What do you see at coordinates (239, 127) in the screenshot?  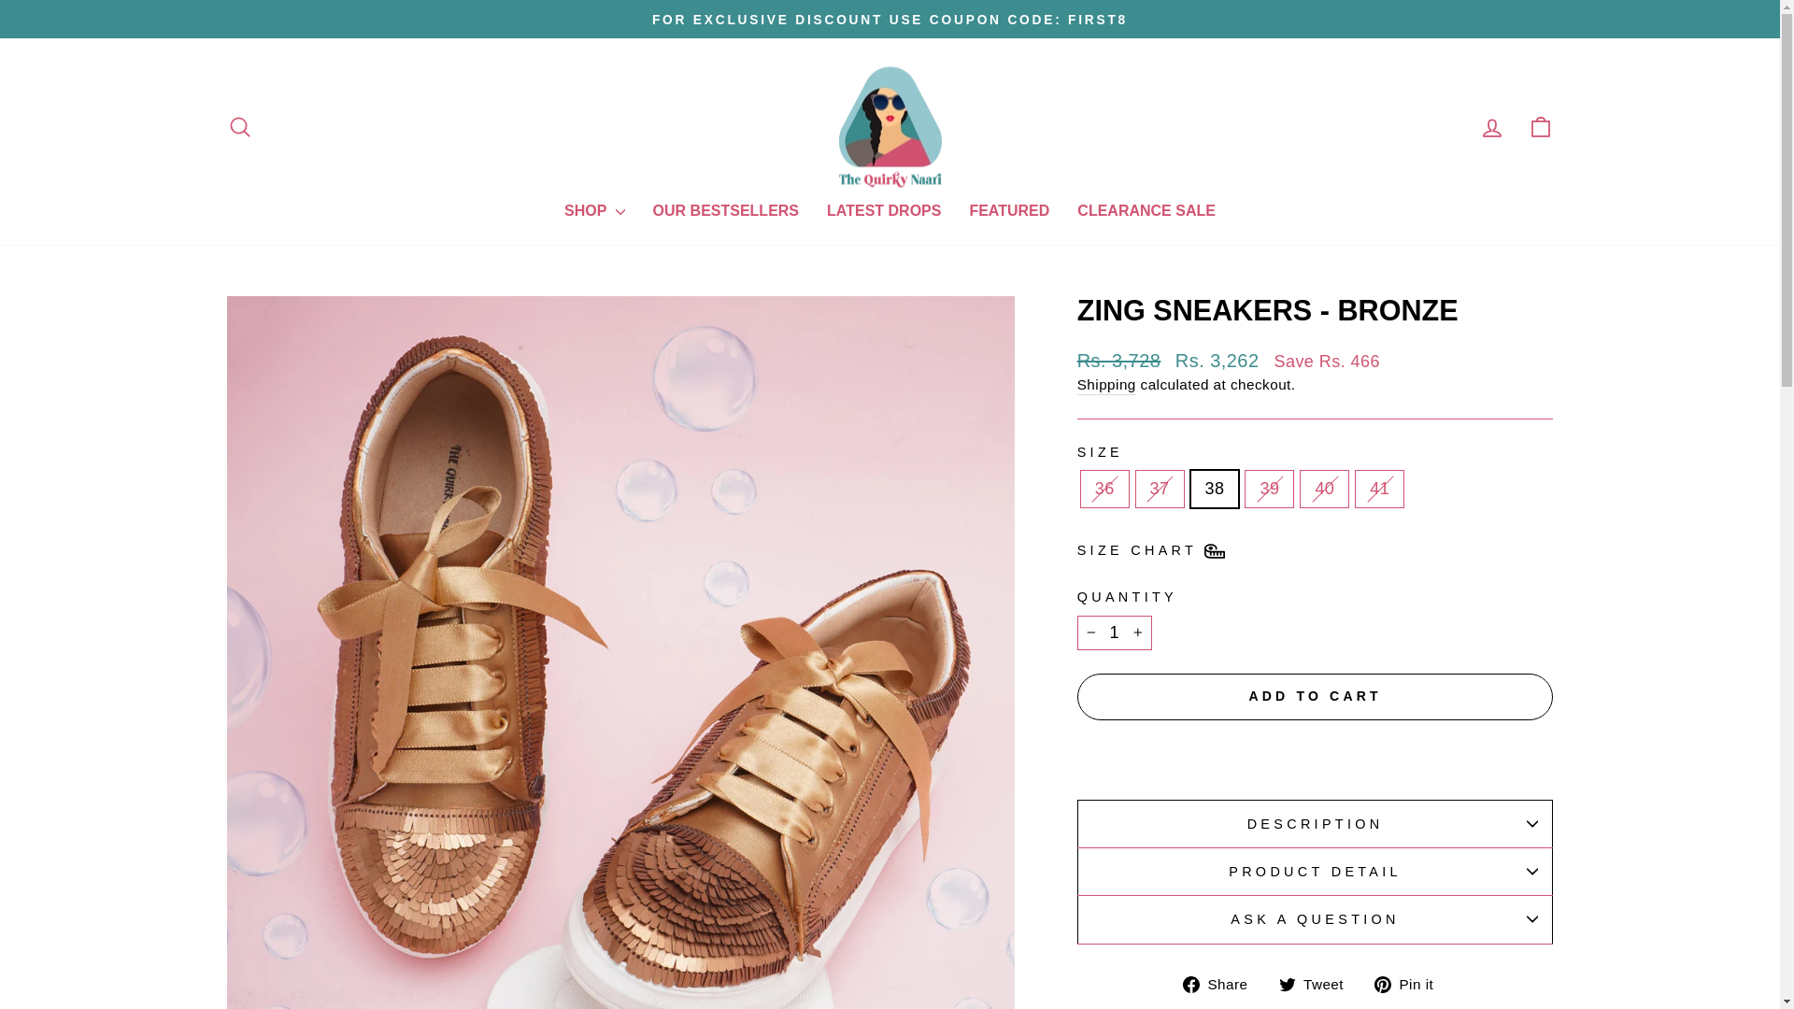 I see `Pin on Pinterest` at bounding box center [239, 127].